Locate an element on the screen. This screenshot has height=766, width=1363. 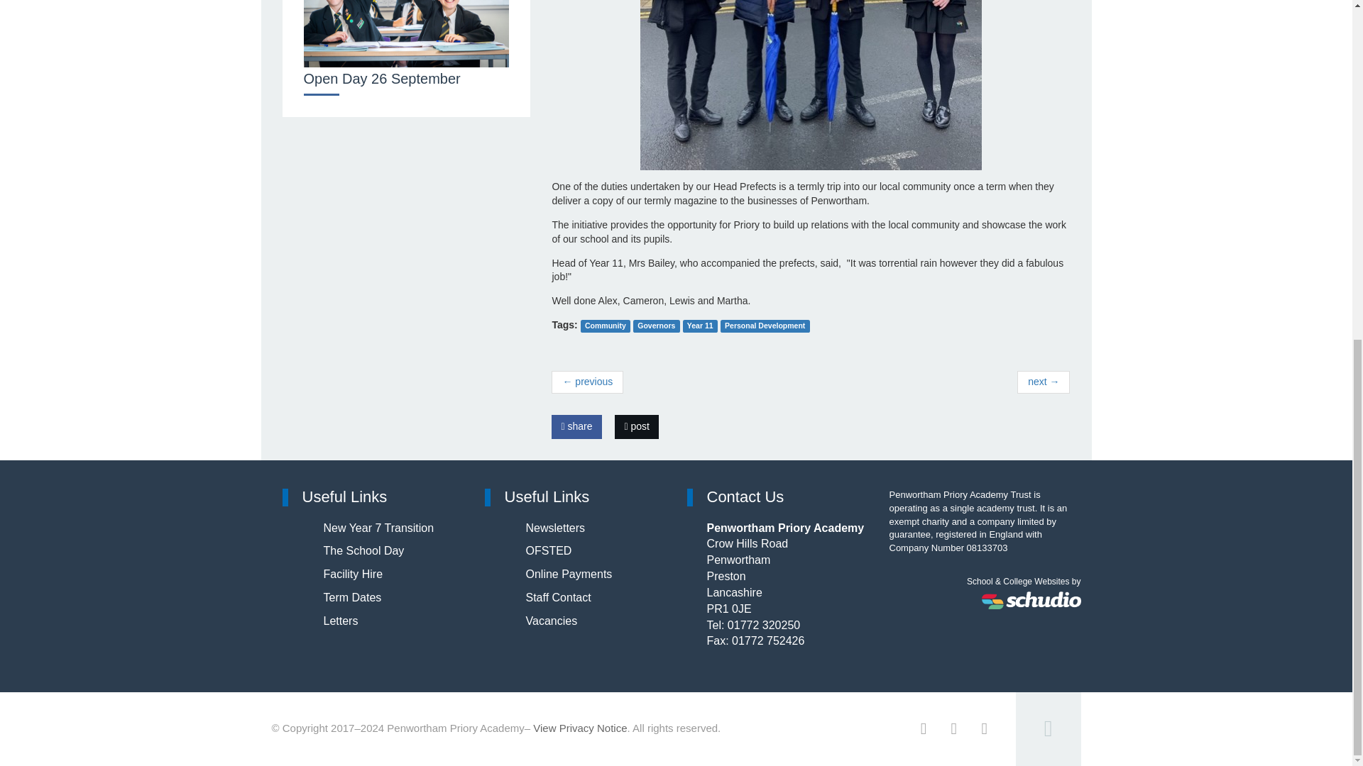
post is located at coordinates (636, 427).